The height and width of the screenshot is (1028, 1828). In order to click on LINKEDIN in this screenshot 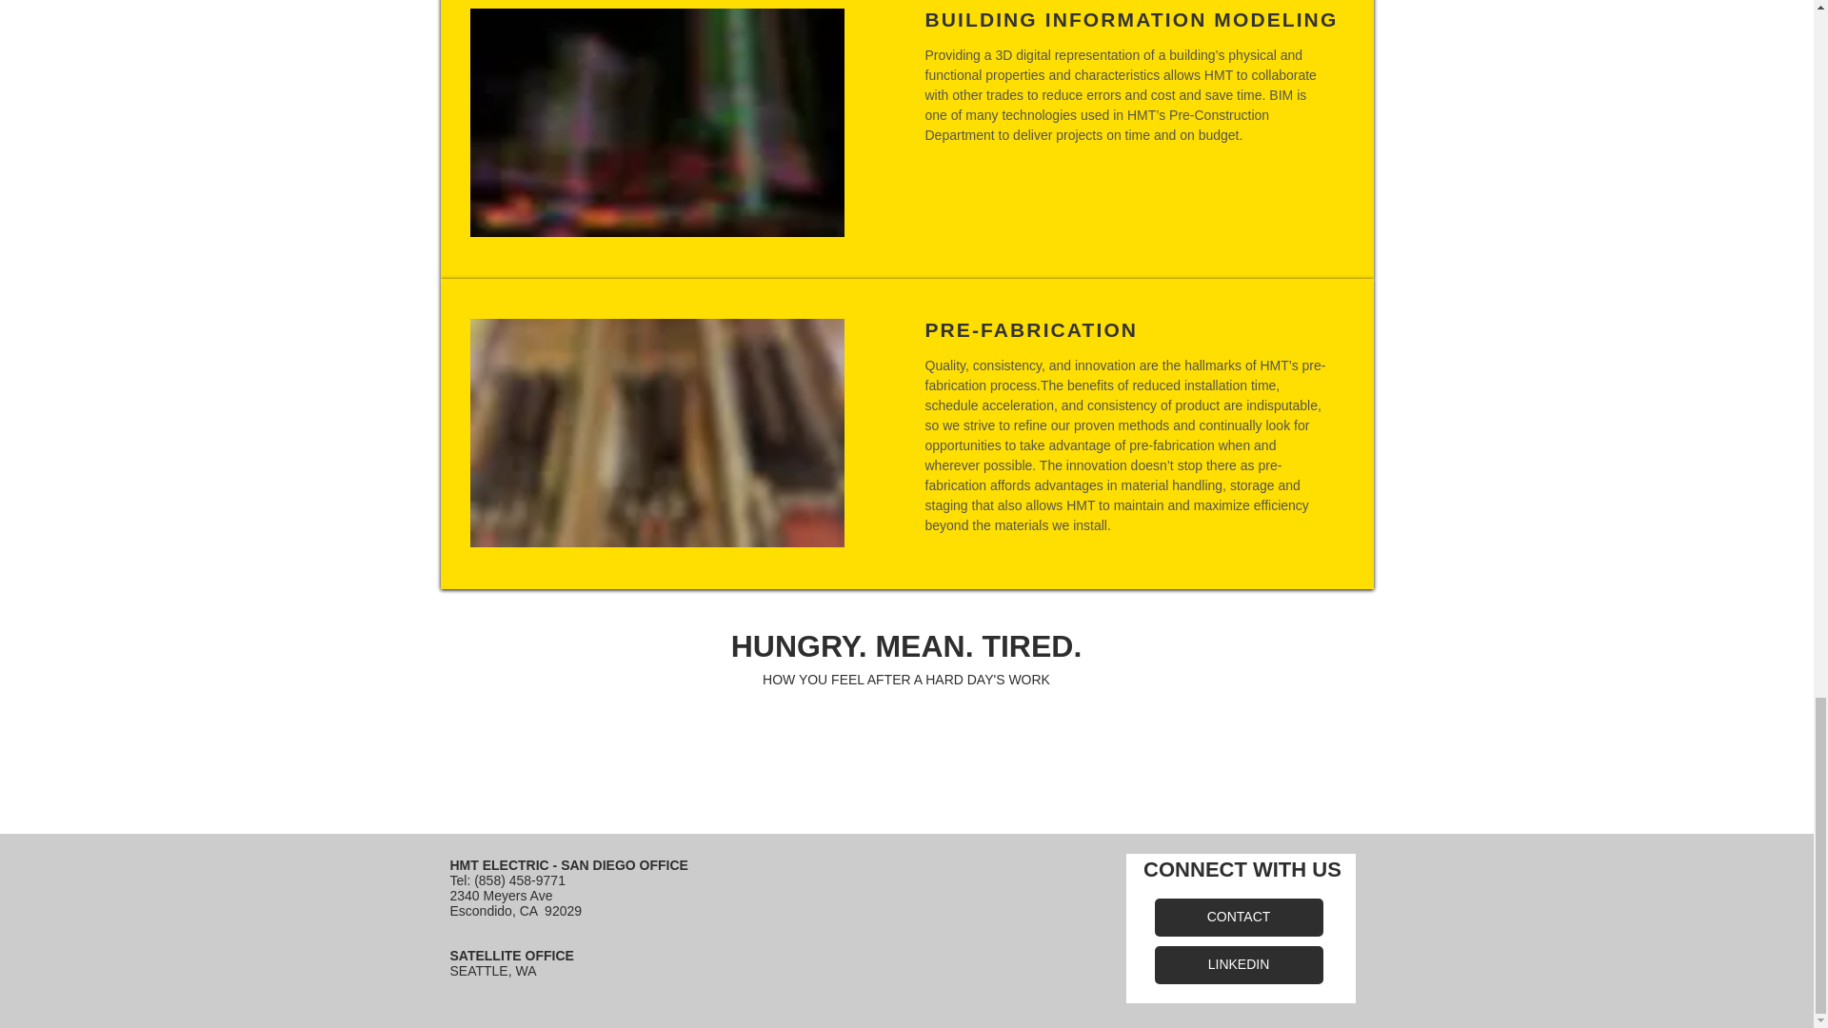, I will do `click(1238, 964)`.